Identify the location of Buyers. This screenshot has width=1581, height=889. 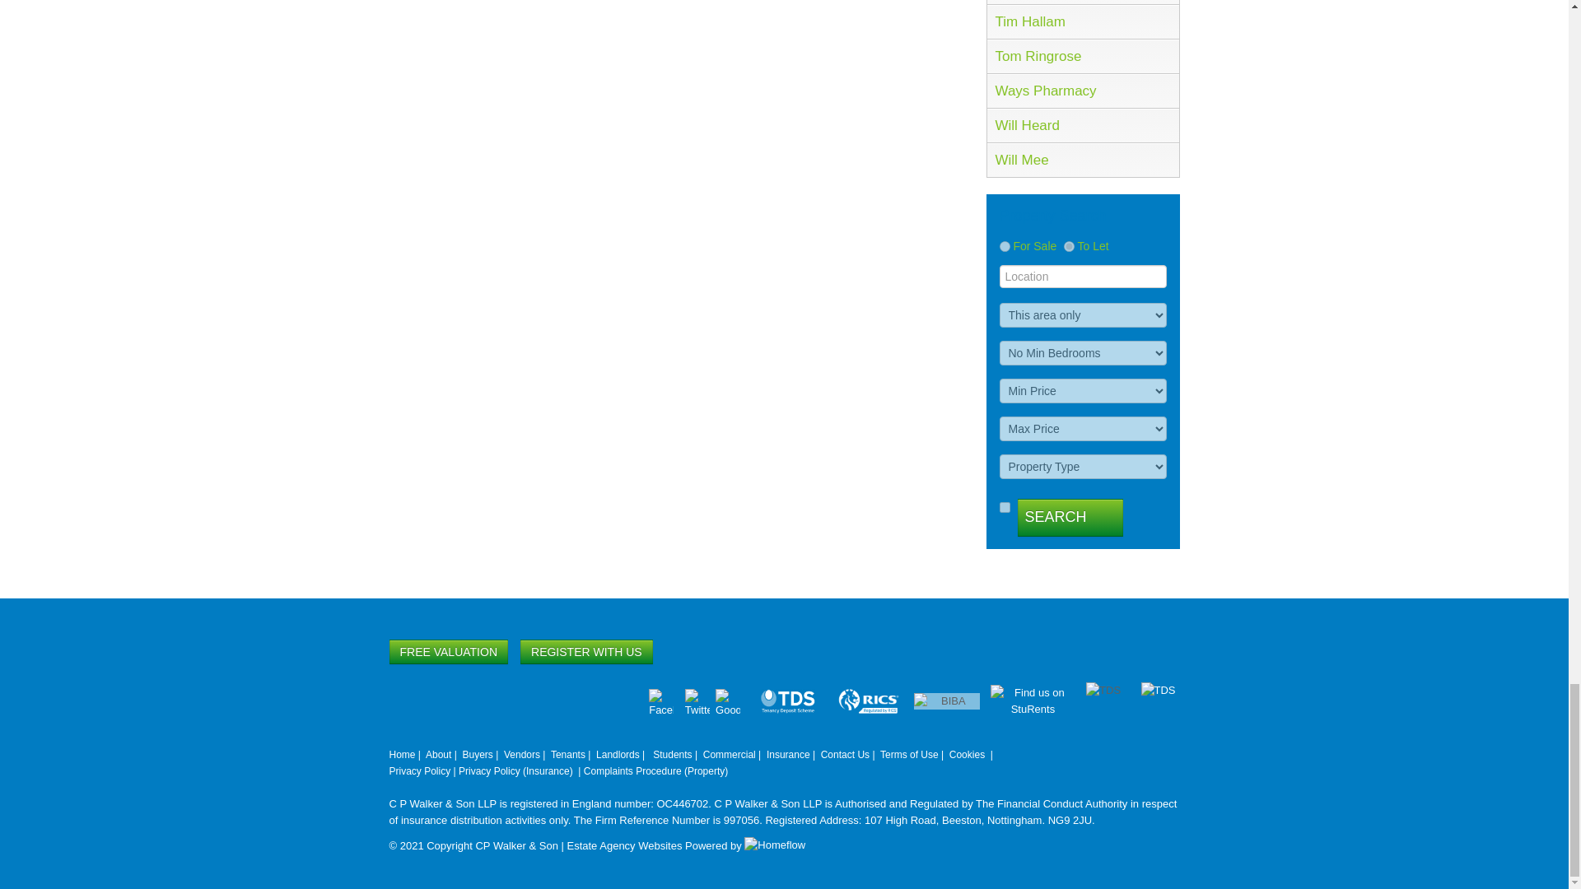
(476, 755).